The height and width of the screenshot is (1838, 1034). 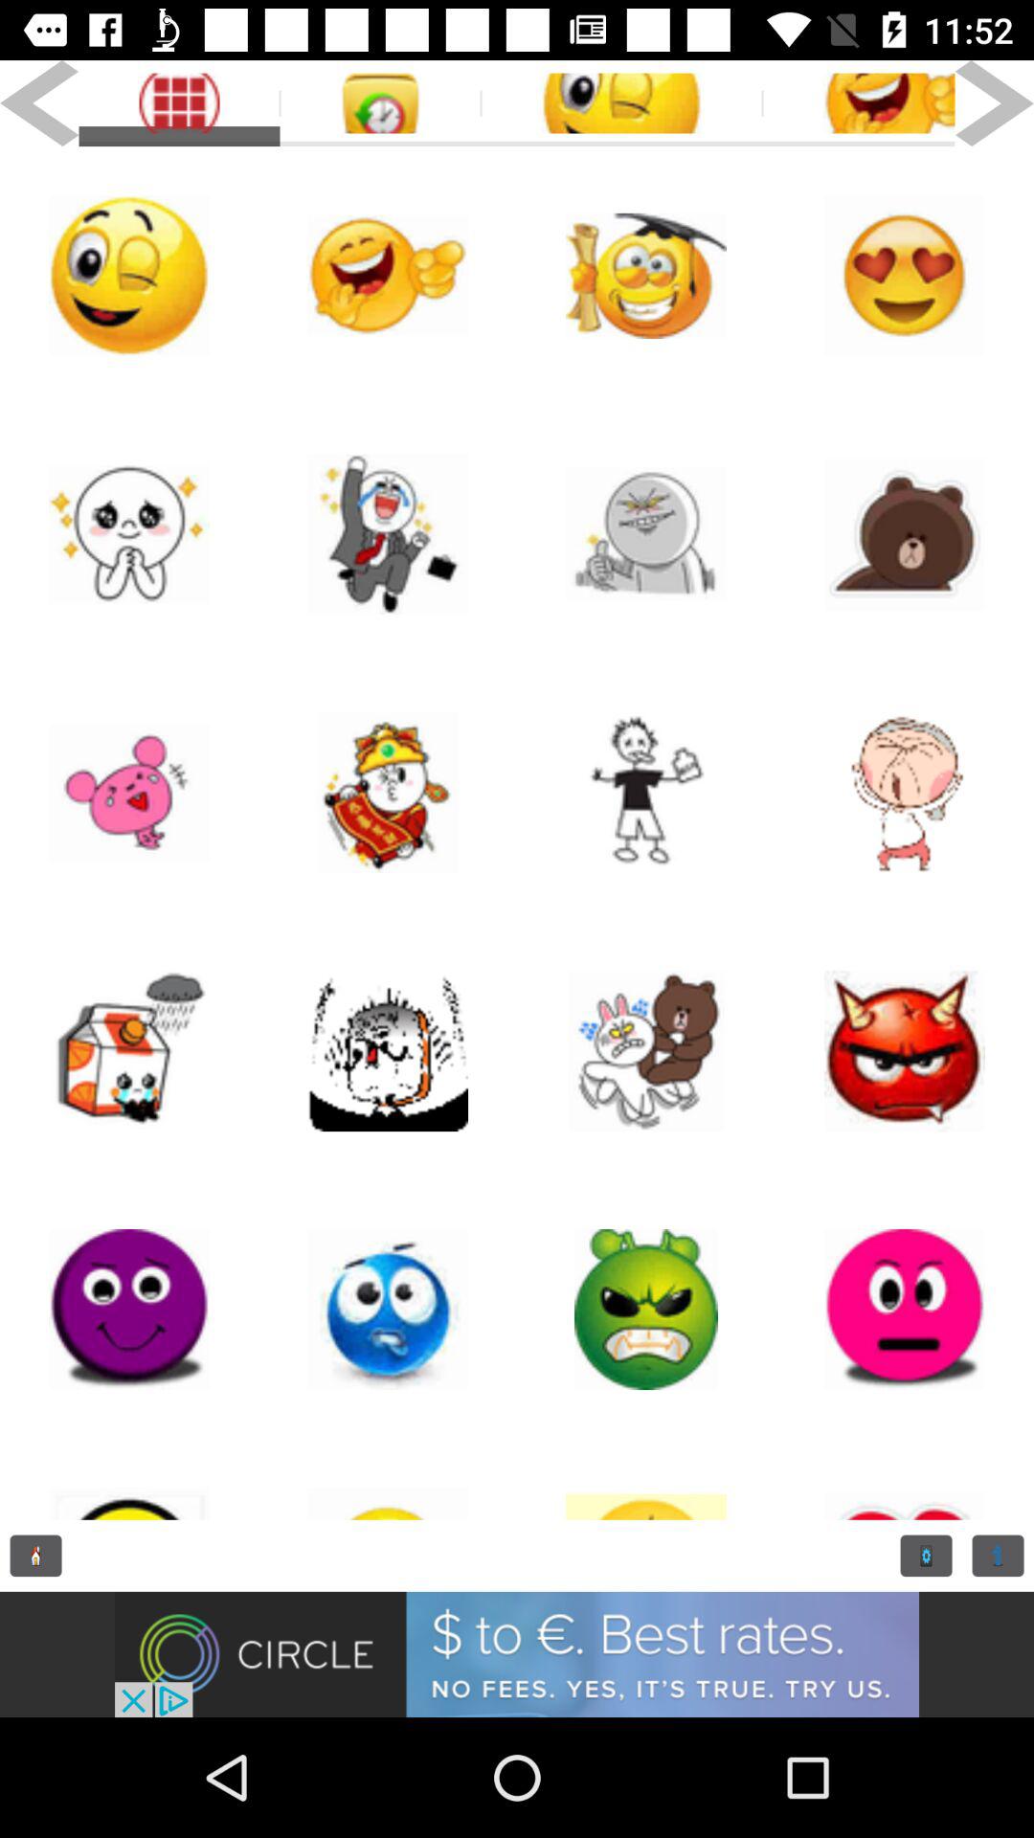 What do you see at coordinates (129, 793) in the screenshot?
I see `select this icon` at bounding box center [129, 793].